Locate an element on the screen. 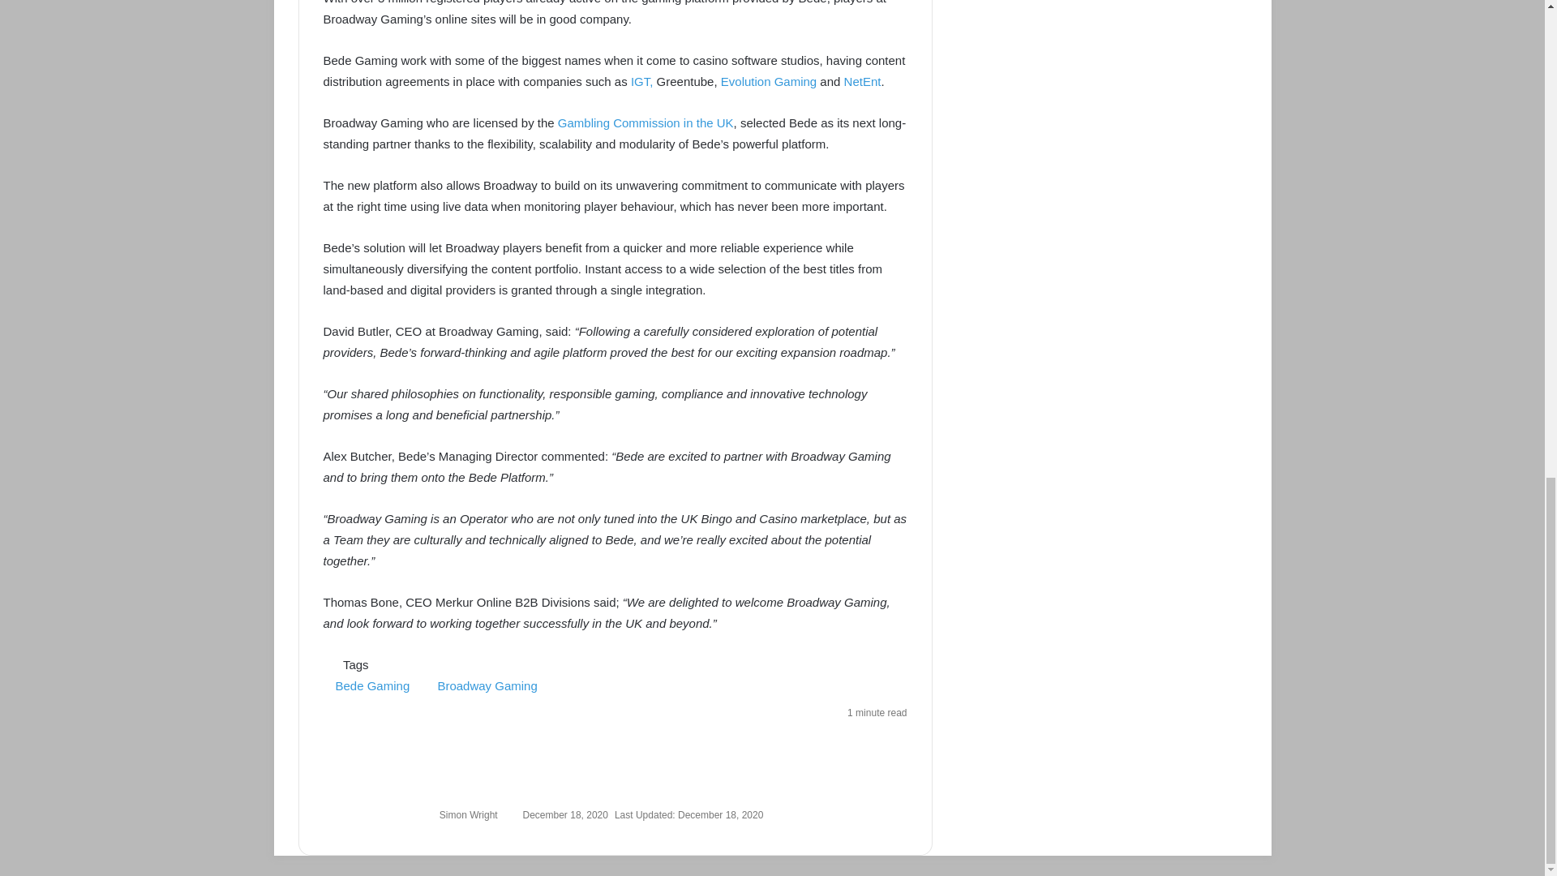 This screenshot has height=876, width=1557. IGT, is located at coordinates (642, 81).